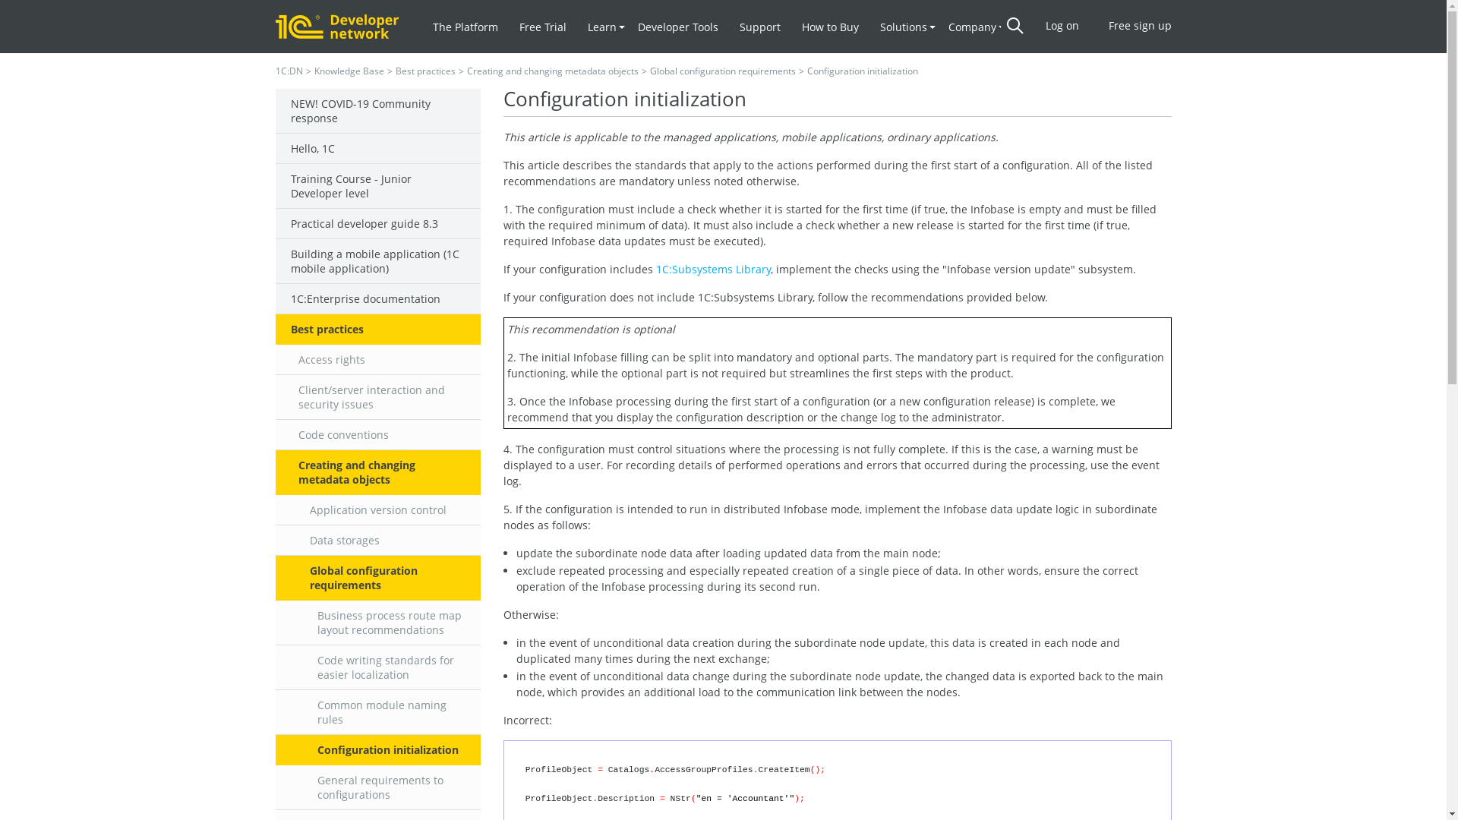 The width and height of the screenshot is (1458, 820). Describe the element at coordinates (1062, 26) in the screenshot. I see `Log on` at that location.